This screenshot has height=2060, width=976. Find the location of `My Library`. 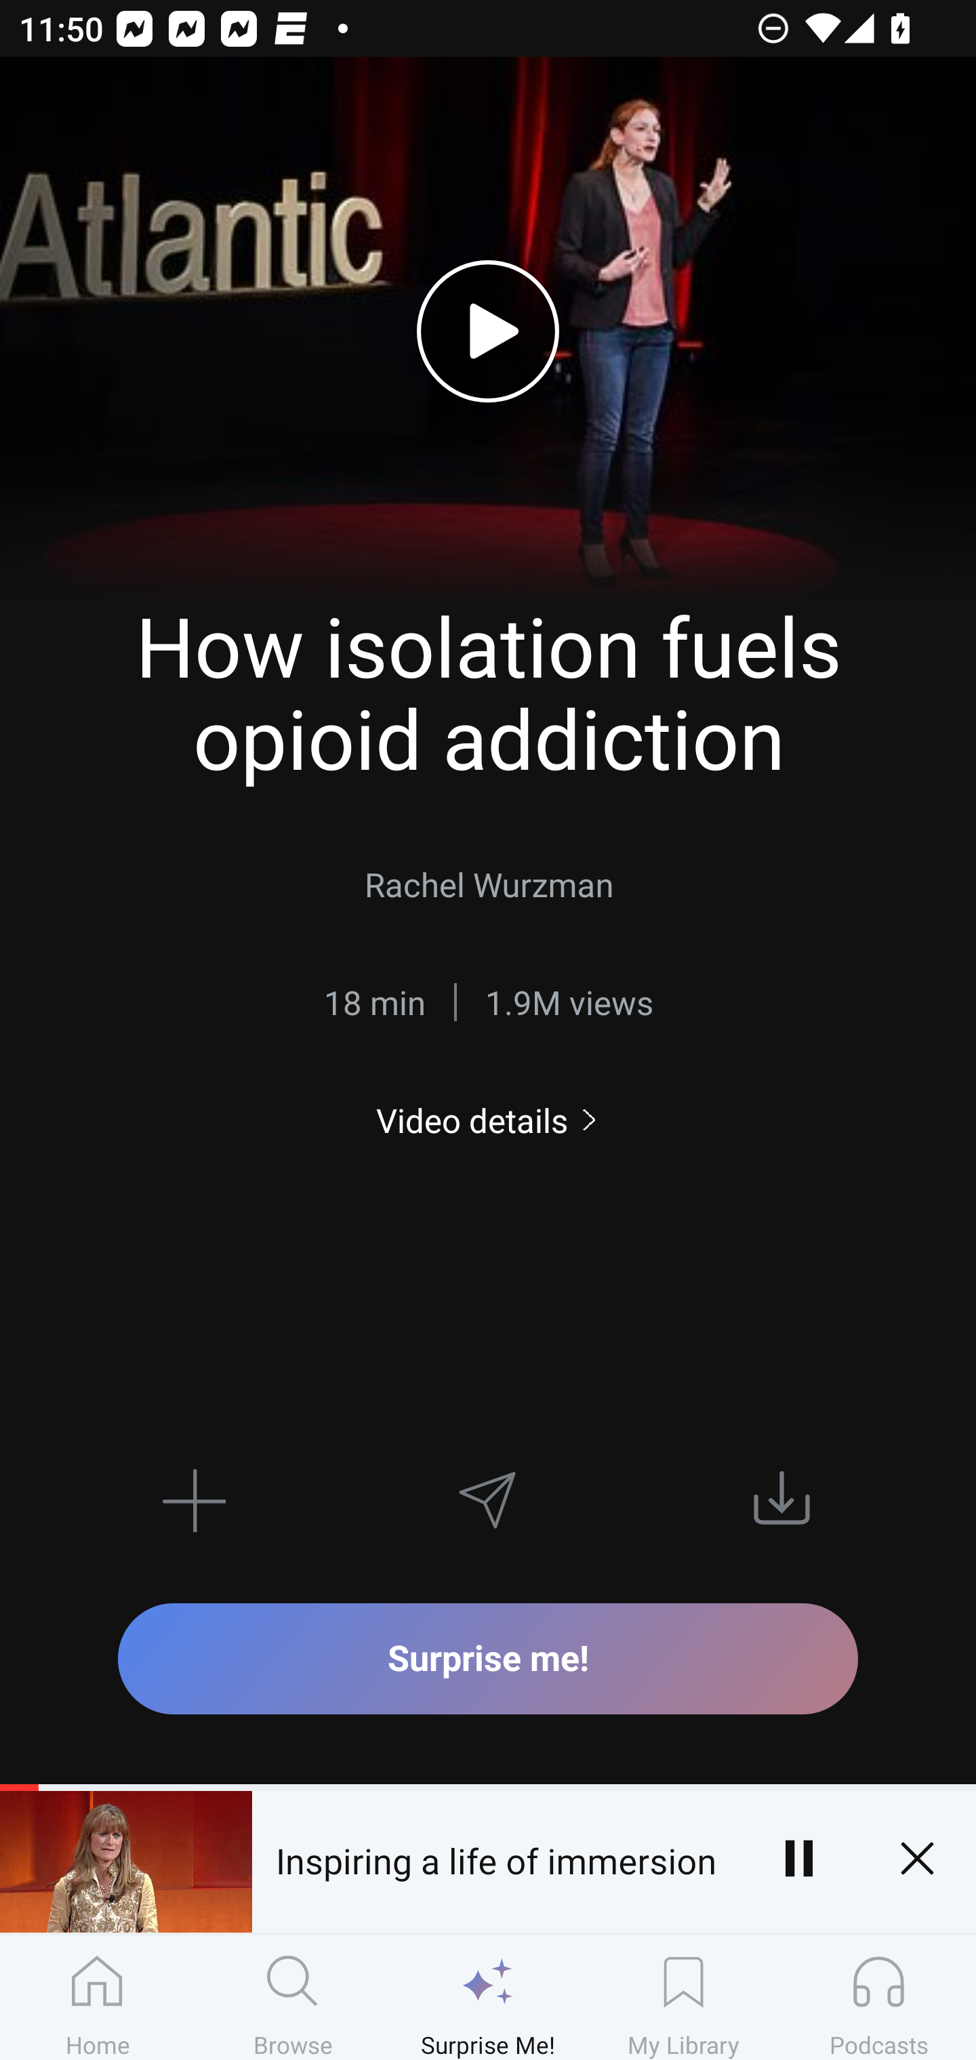

My Library is located at coordinates (683, 1997).